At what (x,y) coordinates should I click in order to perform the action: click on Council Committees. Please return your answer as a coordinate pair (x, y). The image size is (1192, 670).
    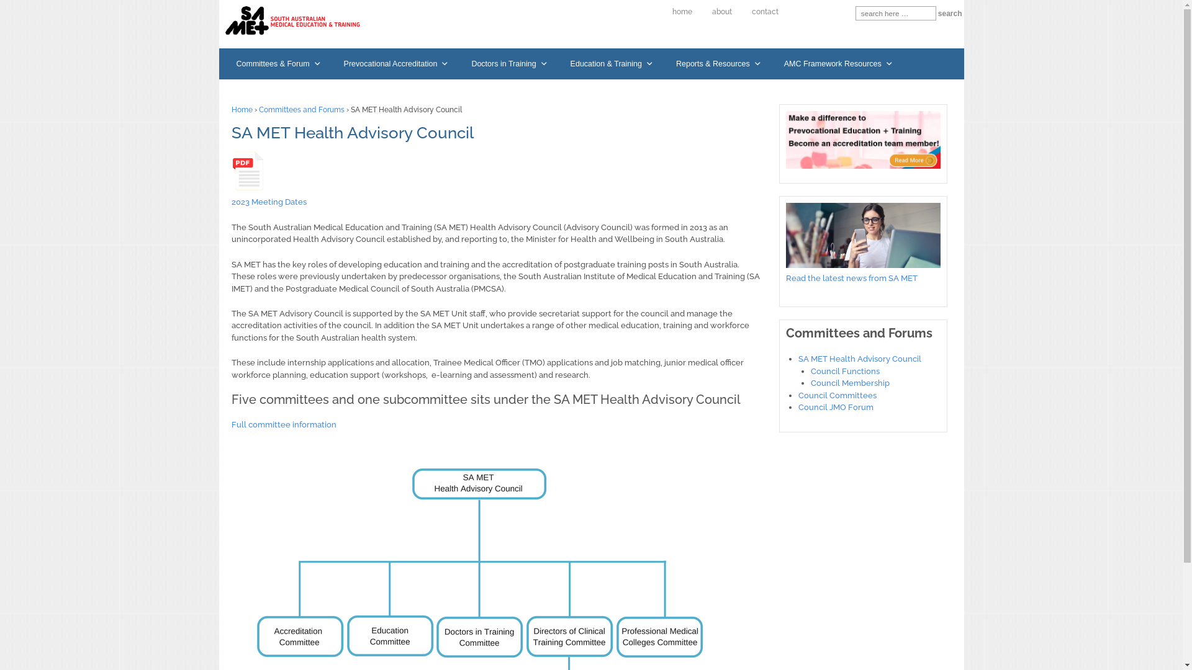
    Looking at the image, I should click on (838, 396).